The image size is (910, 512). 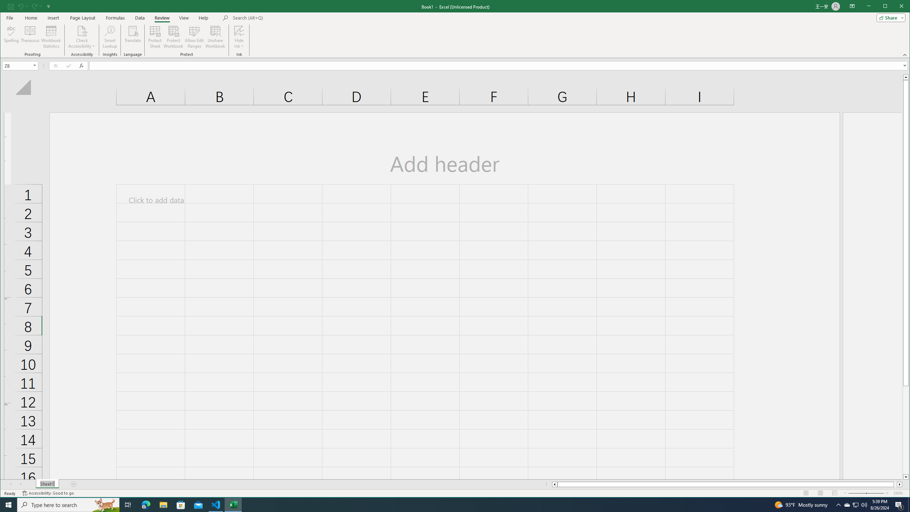 What do you see at coordinates (727, 484) in the screenshot?
I see `Class: NetUIScrollBar` at bounding box center [727, 484].